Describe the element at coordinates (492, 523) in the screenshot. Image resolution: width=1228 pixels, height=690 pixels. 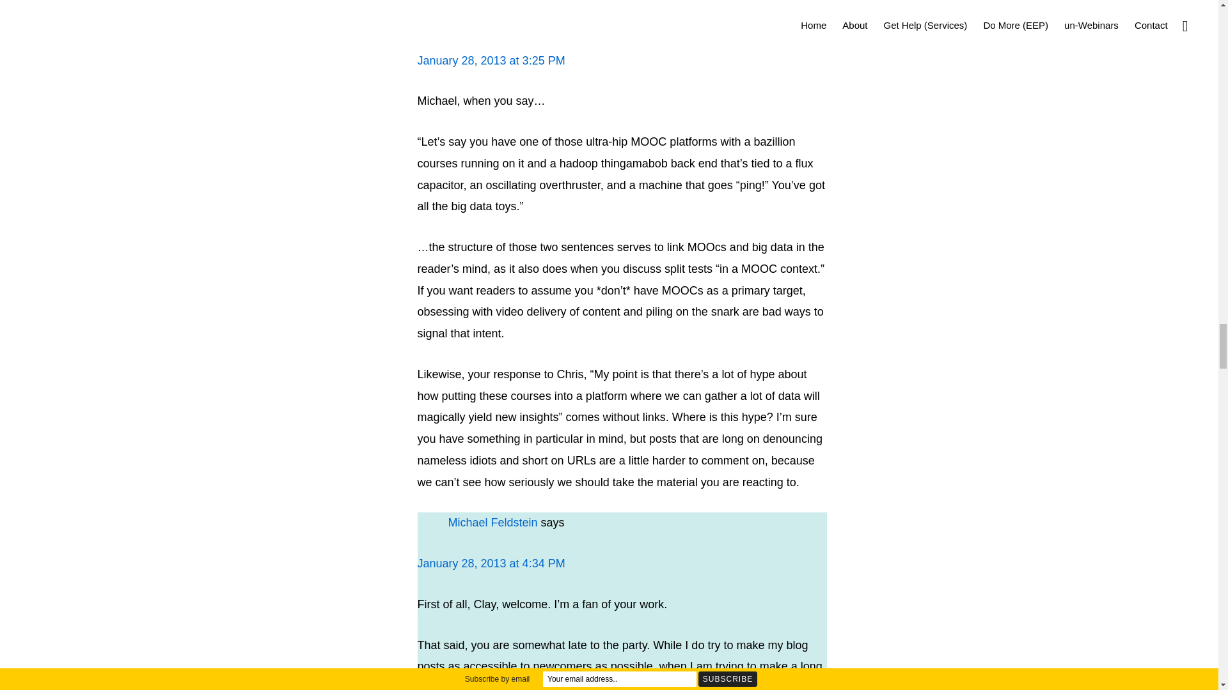
I see `Michael Feldstein` at that location.